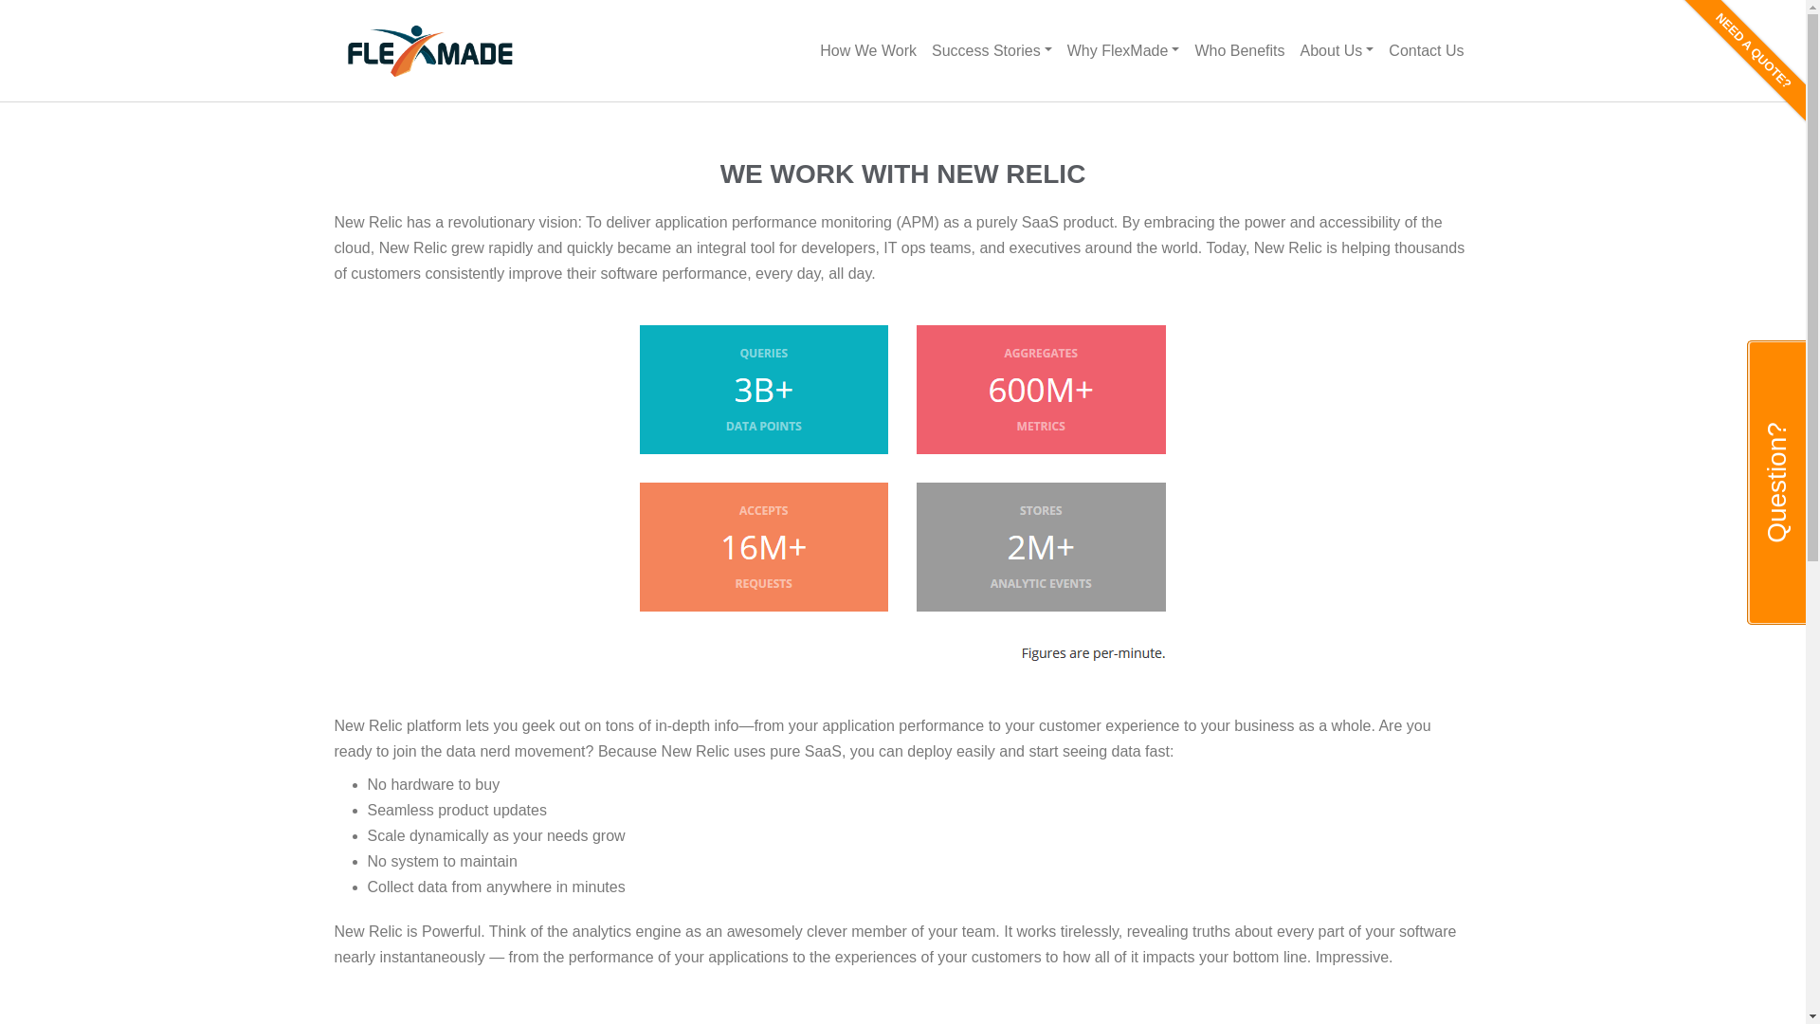 Image resolution: width=1820 pixels, height=1024 pixels. I want to click on Who Benefits, so click(1239, 50).